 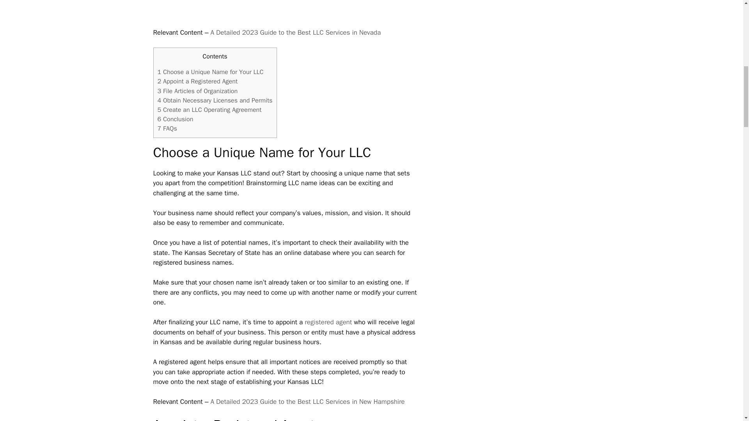 I want to click on 6 Conclusion, so click(x=175, y=119).